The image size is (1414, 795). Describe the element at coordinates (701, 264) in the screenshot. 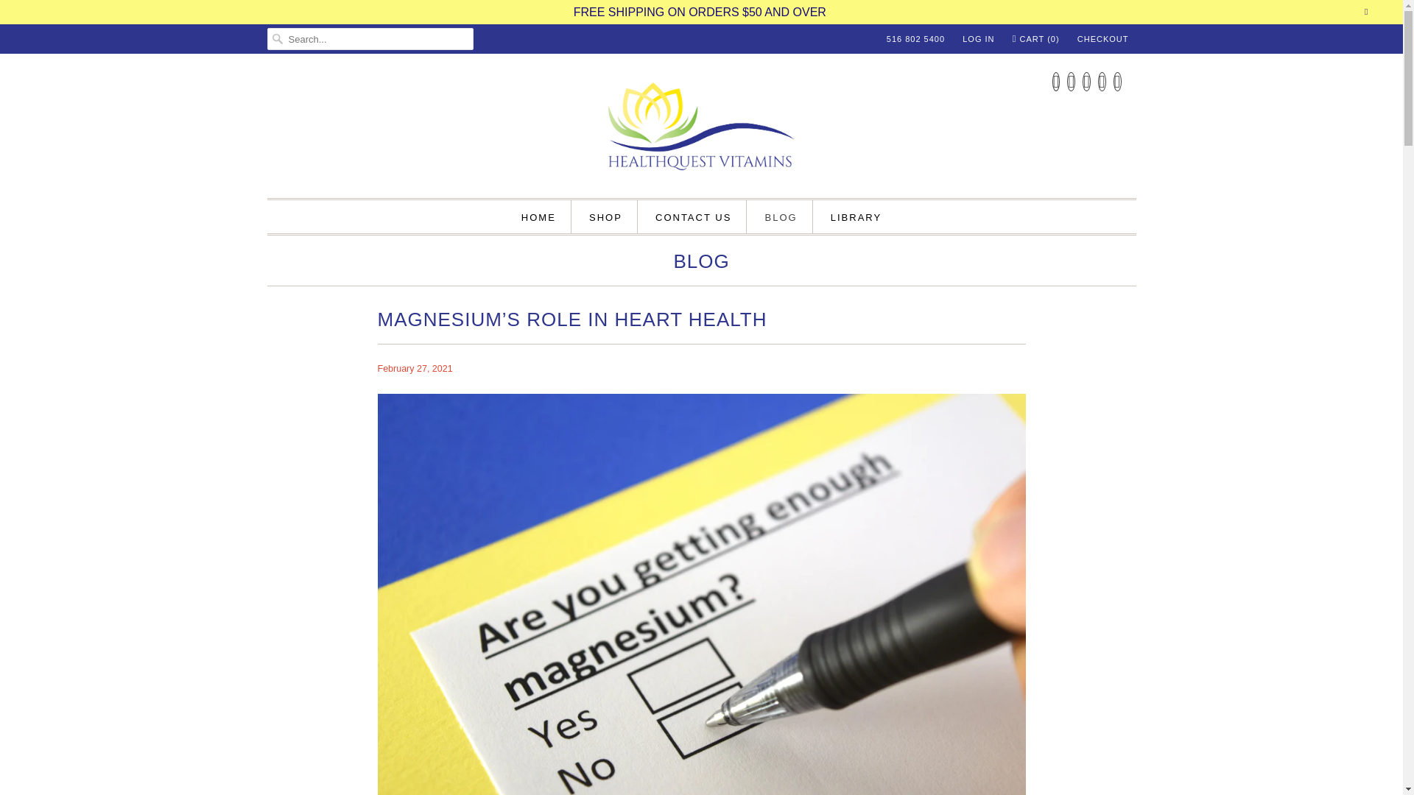

I see `BLOG` at that location.